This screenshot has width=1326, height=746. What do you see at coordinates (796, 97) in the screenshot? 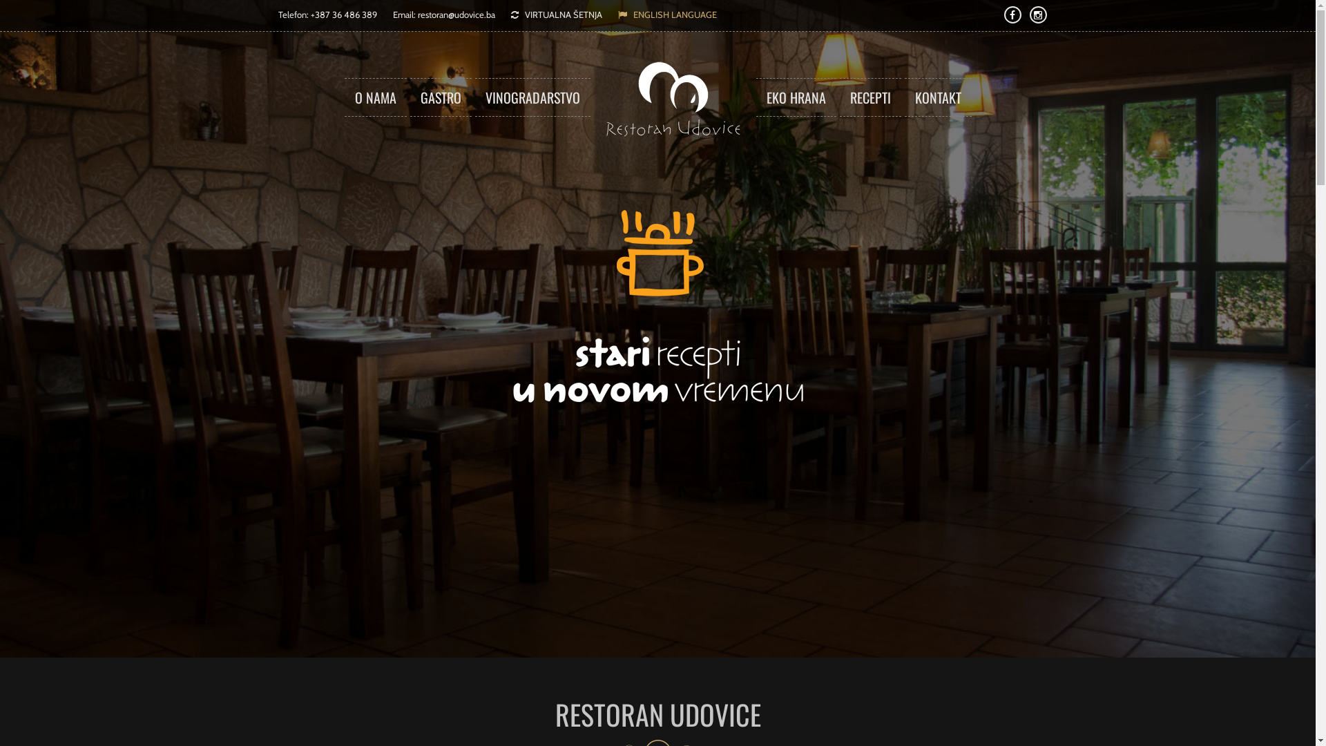
I see `EKO HRANA` at bounding box center [796, 97].